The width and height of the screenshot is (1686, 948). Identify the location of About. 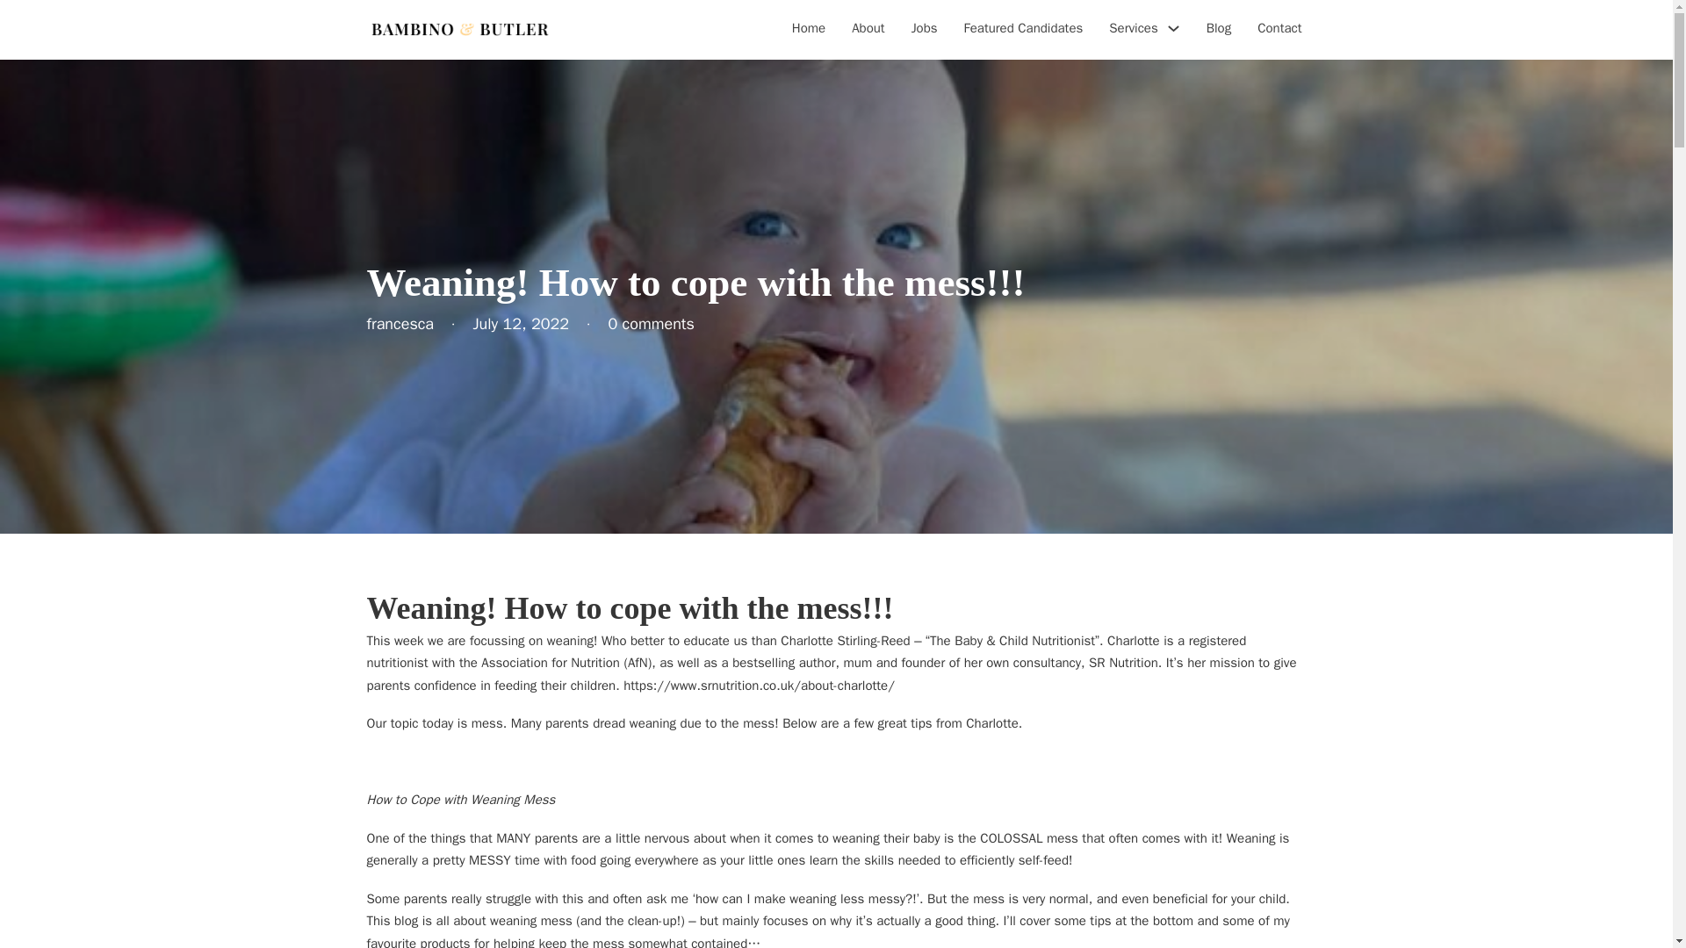
(868, 30).